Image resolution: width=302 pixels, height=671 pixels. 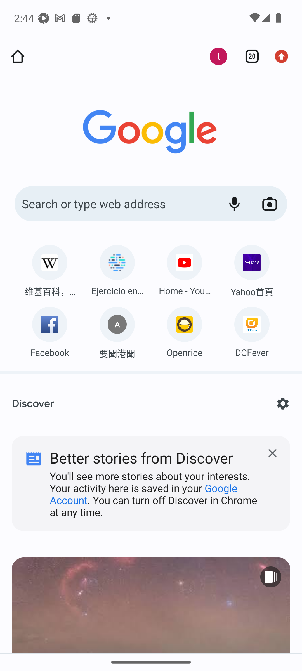 What do you see at coordinates (50, 269) in the screenshot?
I see `维基百科，自由的百科全书` at bounding box center [50, 269].